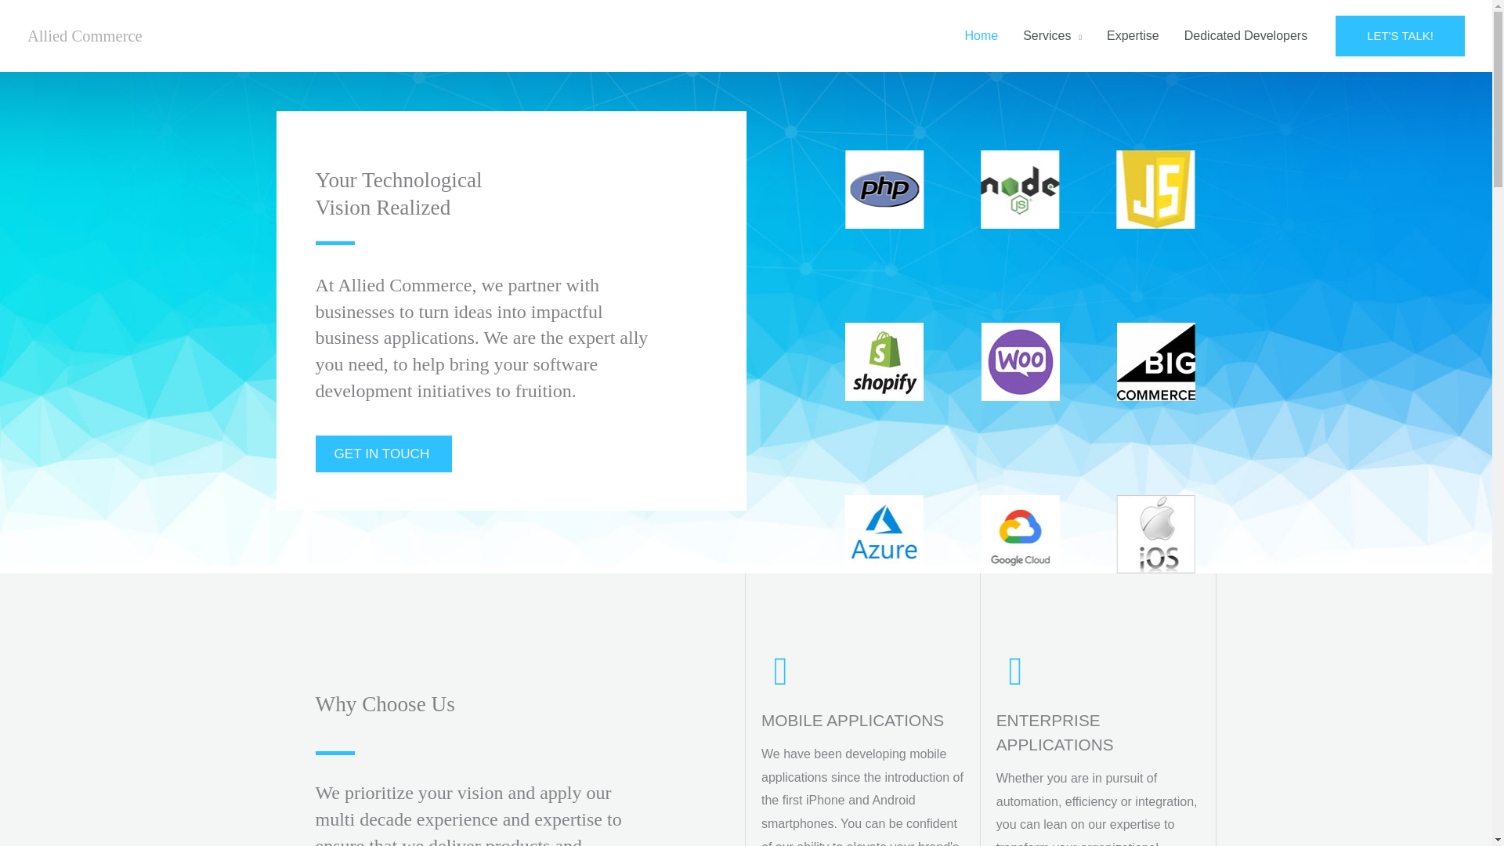  What do you see at coordinates (1133, 36) in the screenshot?
I see `Expertise` at bounding box center [1133, 36].